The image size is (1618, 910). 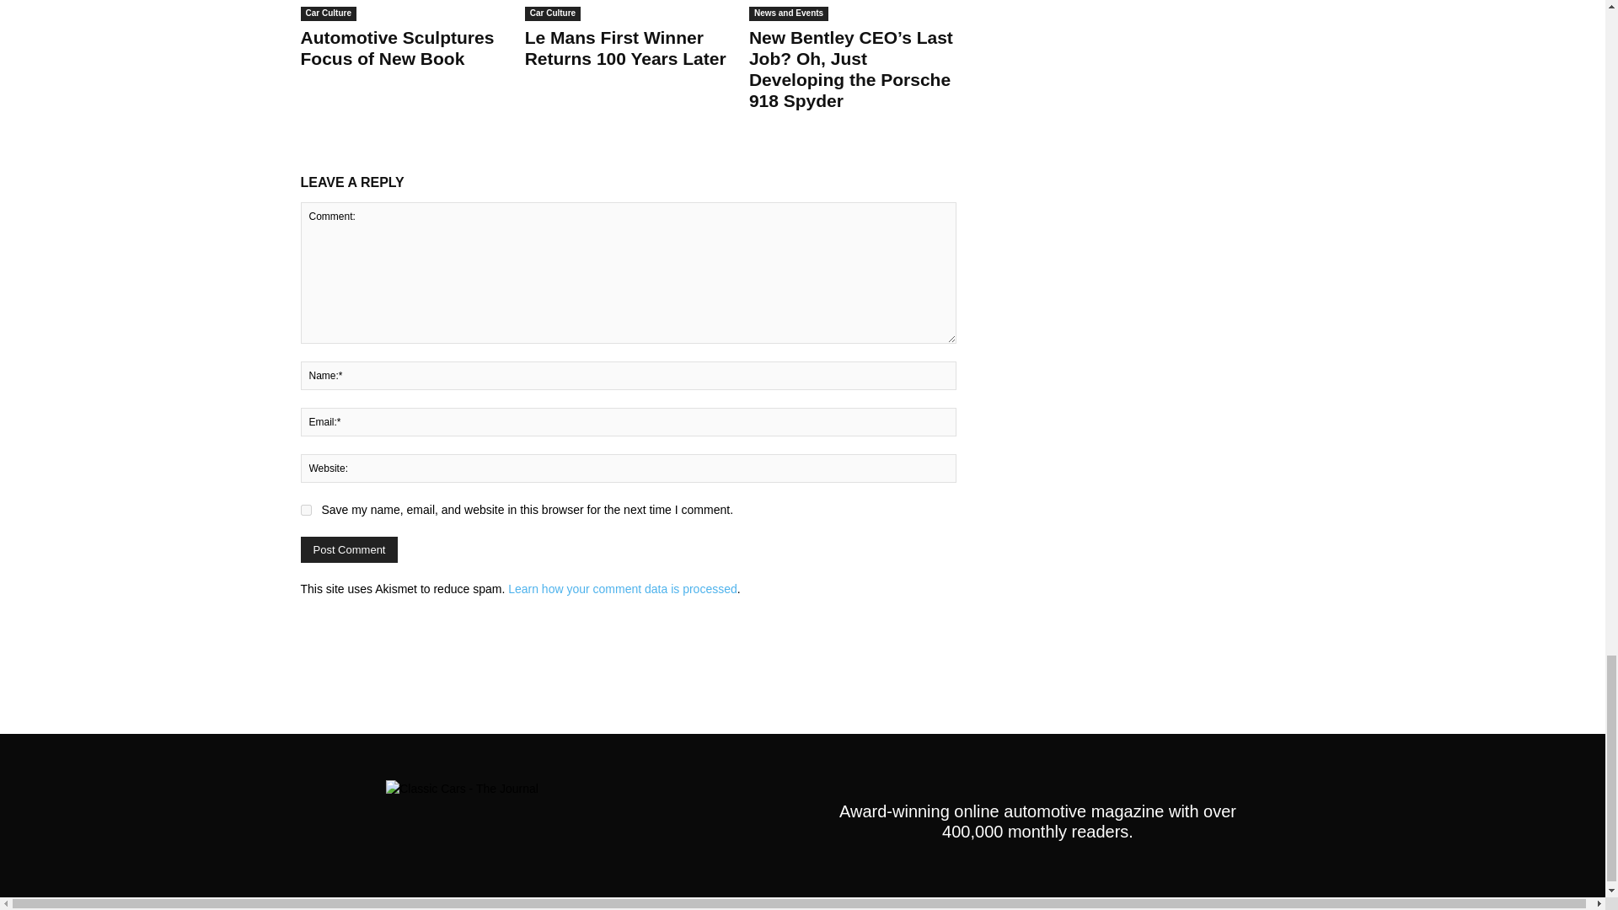 I want to click on Post Comment, so click(x=349, y=549).